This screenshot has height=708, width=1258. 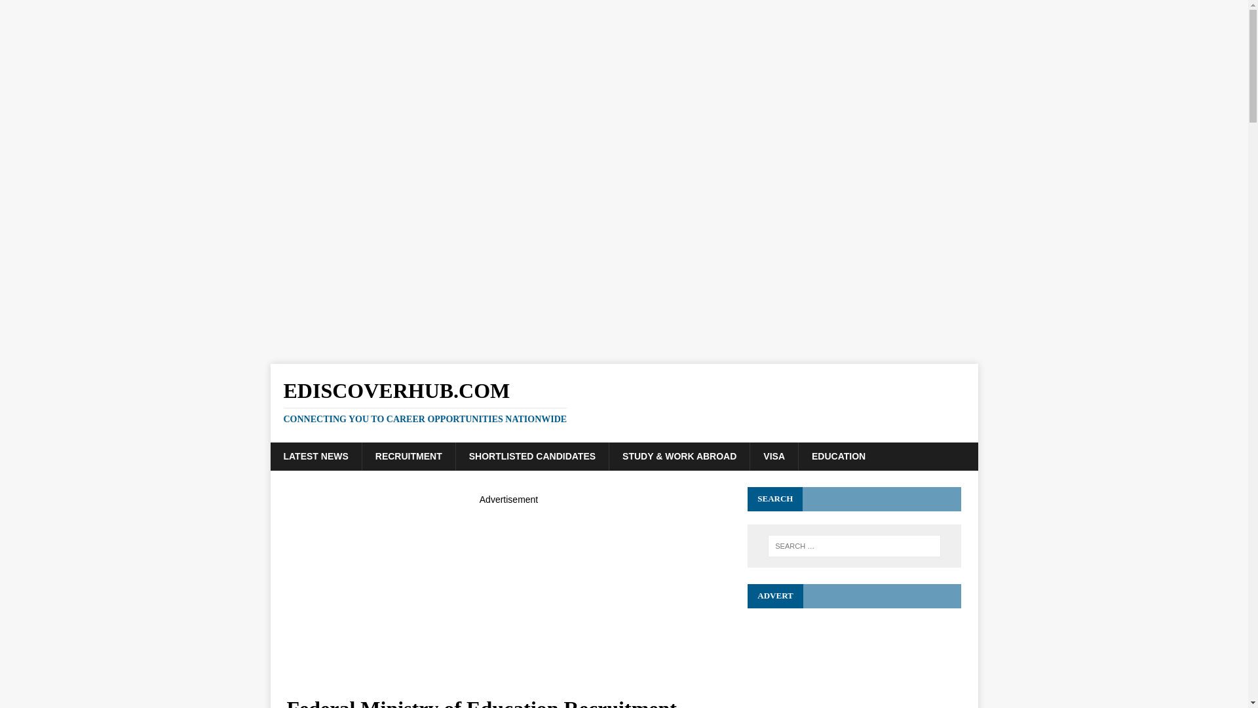 What do you see at coordinates (837, 456) in the screenshot?
I see `EDUCATION` at bounding box center [837, 456].